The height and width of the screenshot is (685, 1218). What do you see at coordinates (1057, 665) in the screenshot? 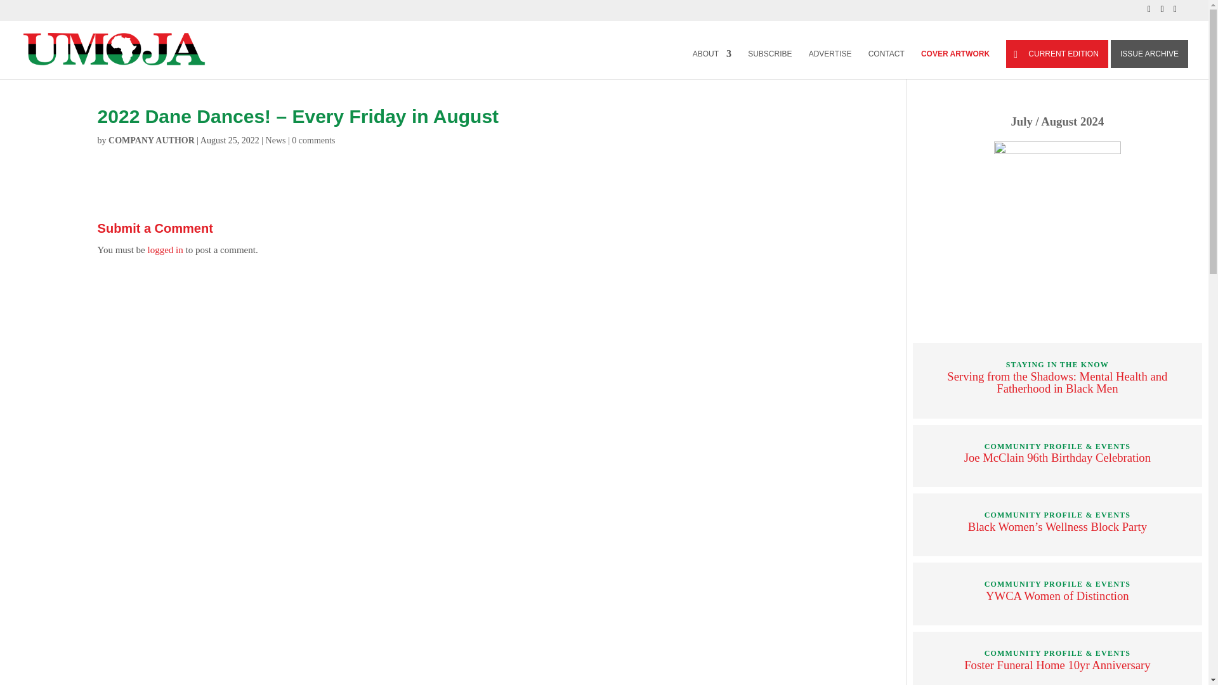
I see `Foster Funeral Home 10yr Anniversary` at bounding box center [1057, 665].